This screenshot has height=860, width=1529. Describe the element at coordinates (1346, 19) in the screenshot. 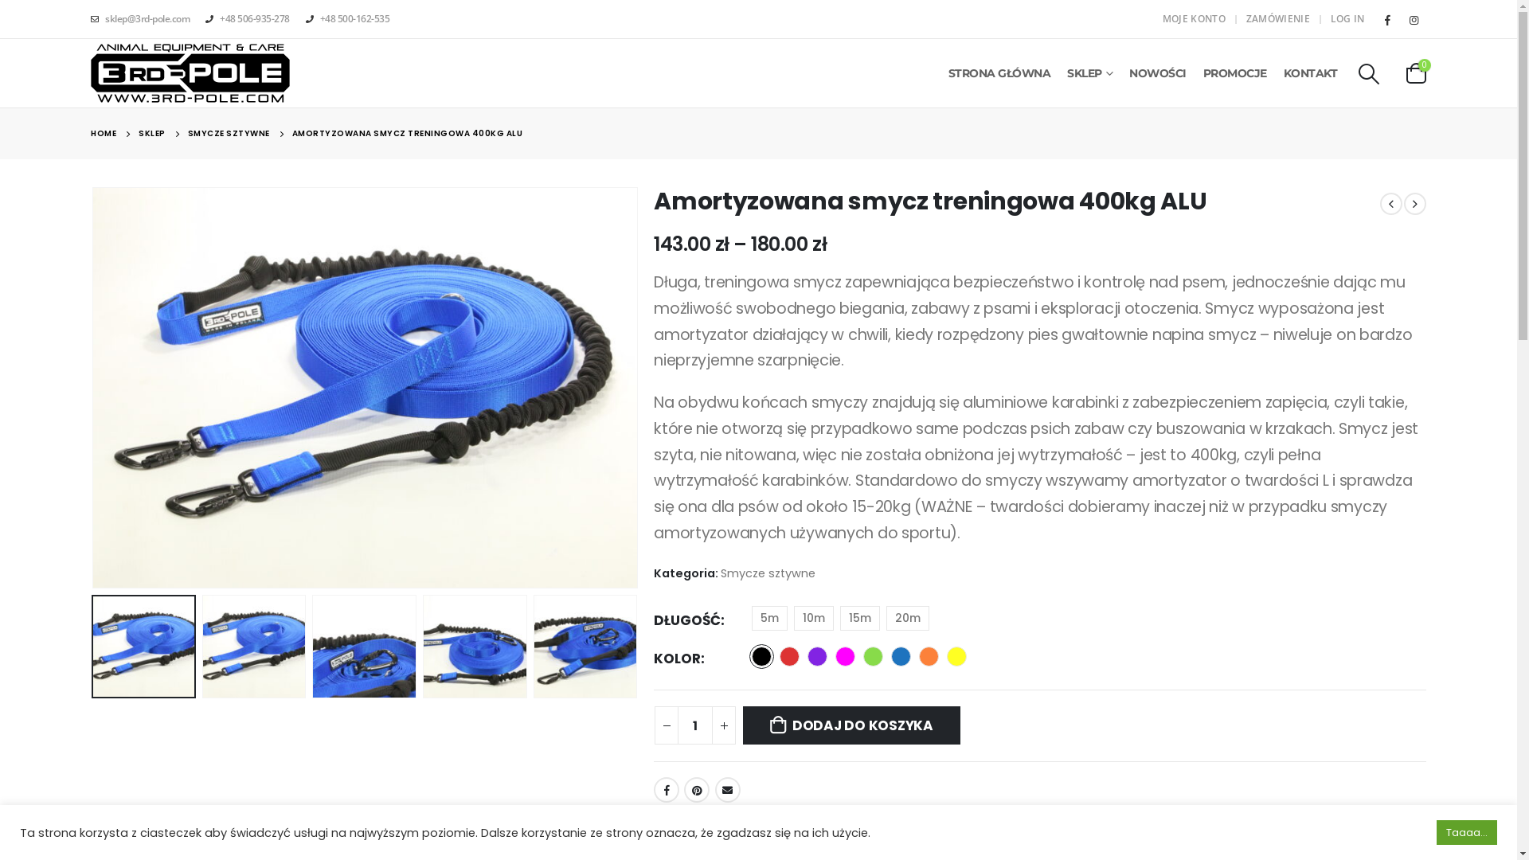

I see `LOG IN` at that location.